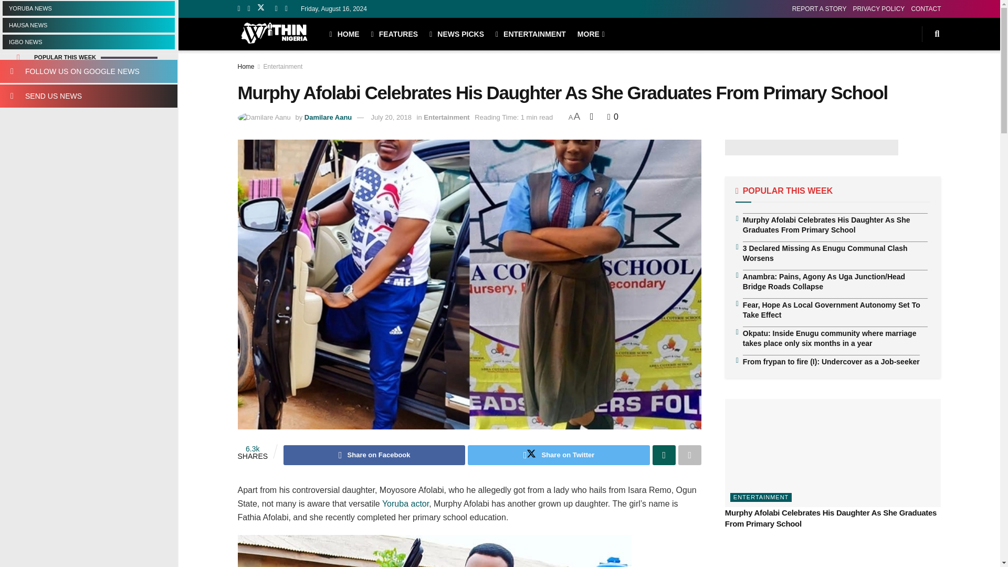 The width and height of the screenshot is (1008, 567). Describe the element at coordinates (819, 8) in the screenshot. I see `REPORT A STORY` at that location.